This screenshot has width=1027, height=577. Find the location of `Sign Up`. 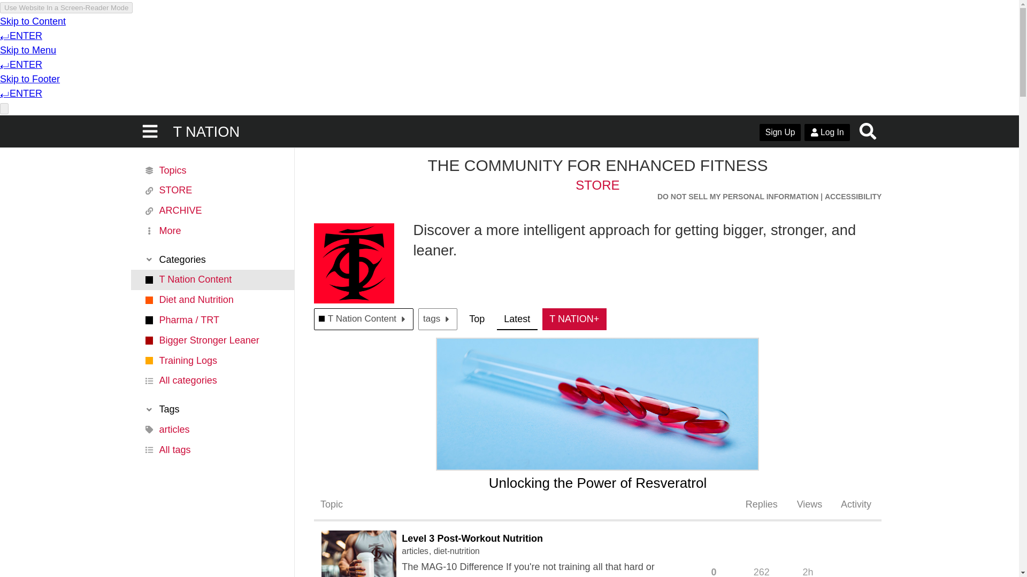

Sign Up is located at coordinates (780, 132).